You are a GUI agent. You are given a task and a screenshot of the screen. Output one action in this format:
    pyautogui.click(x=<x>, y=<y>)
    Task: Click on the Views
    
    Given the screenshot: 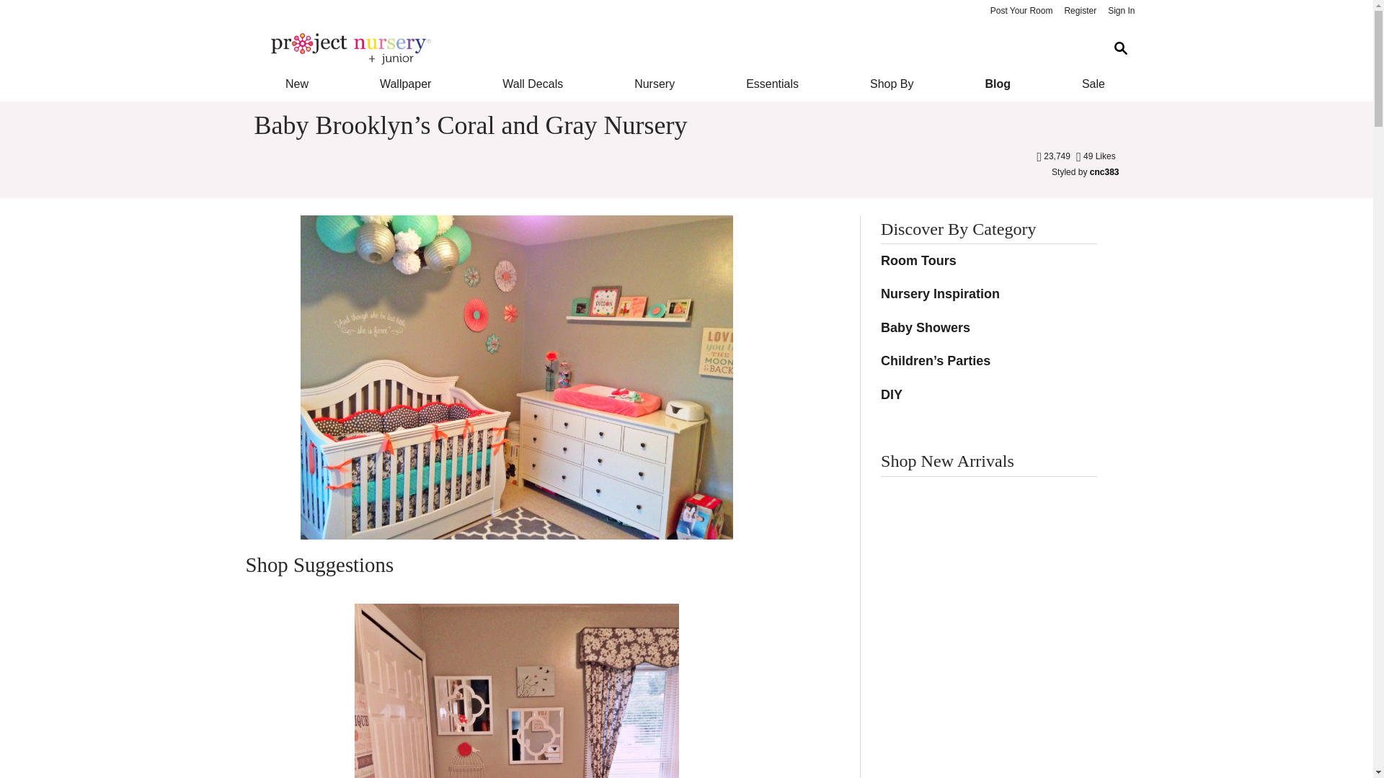 What is the action you would take?
    pyautogui.click(x=1055, y=156)
    